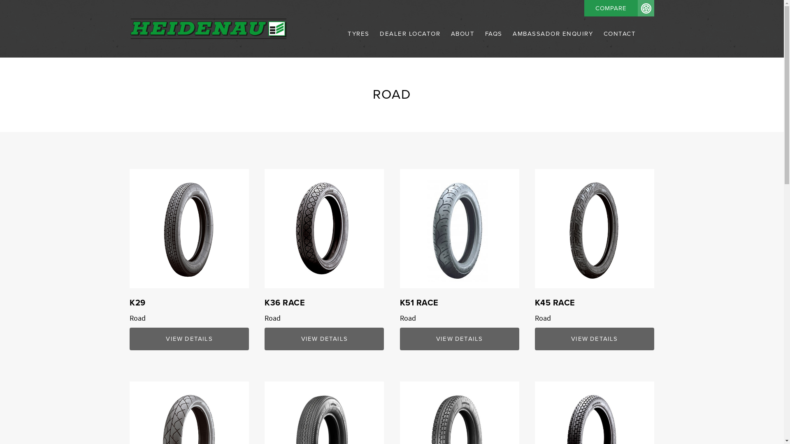 This screenshot has height=444, width=790. Describe the element at coordinates (410, 43) in the screenshot. I see `DEALER LOCATOR` at that location.